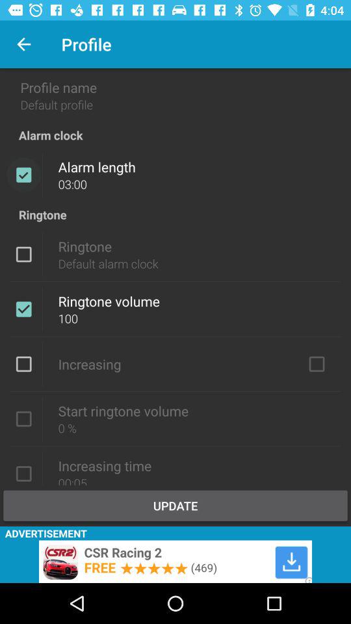 The height and width of the screenshot is (624, 351). I want to click on select alarm, so click(23, 175).